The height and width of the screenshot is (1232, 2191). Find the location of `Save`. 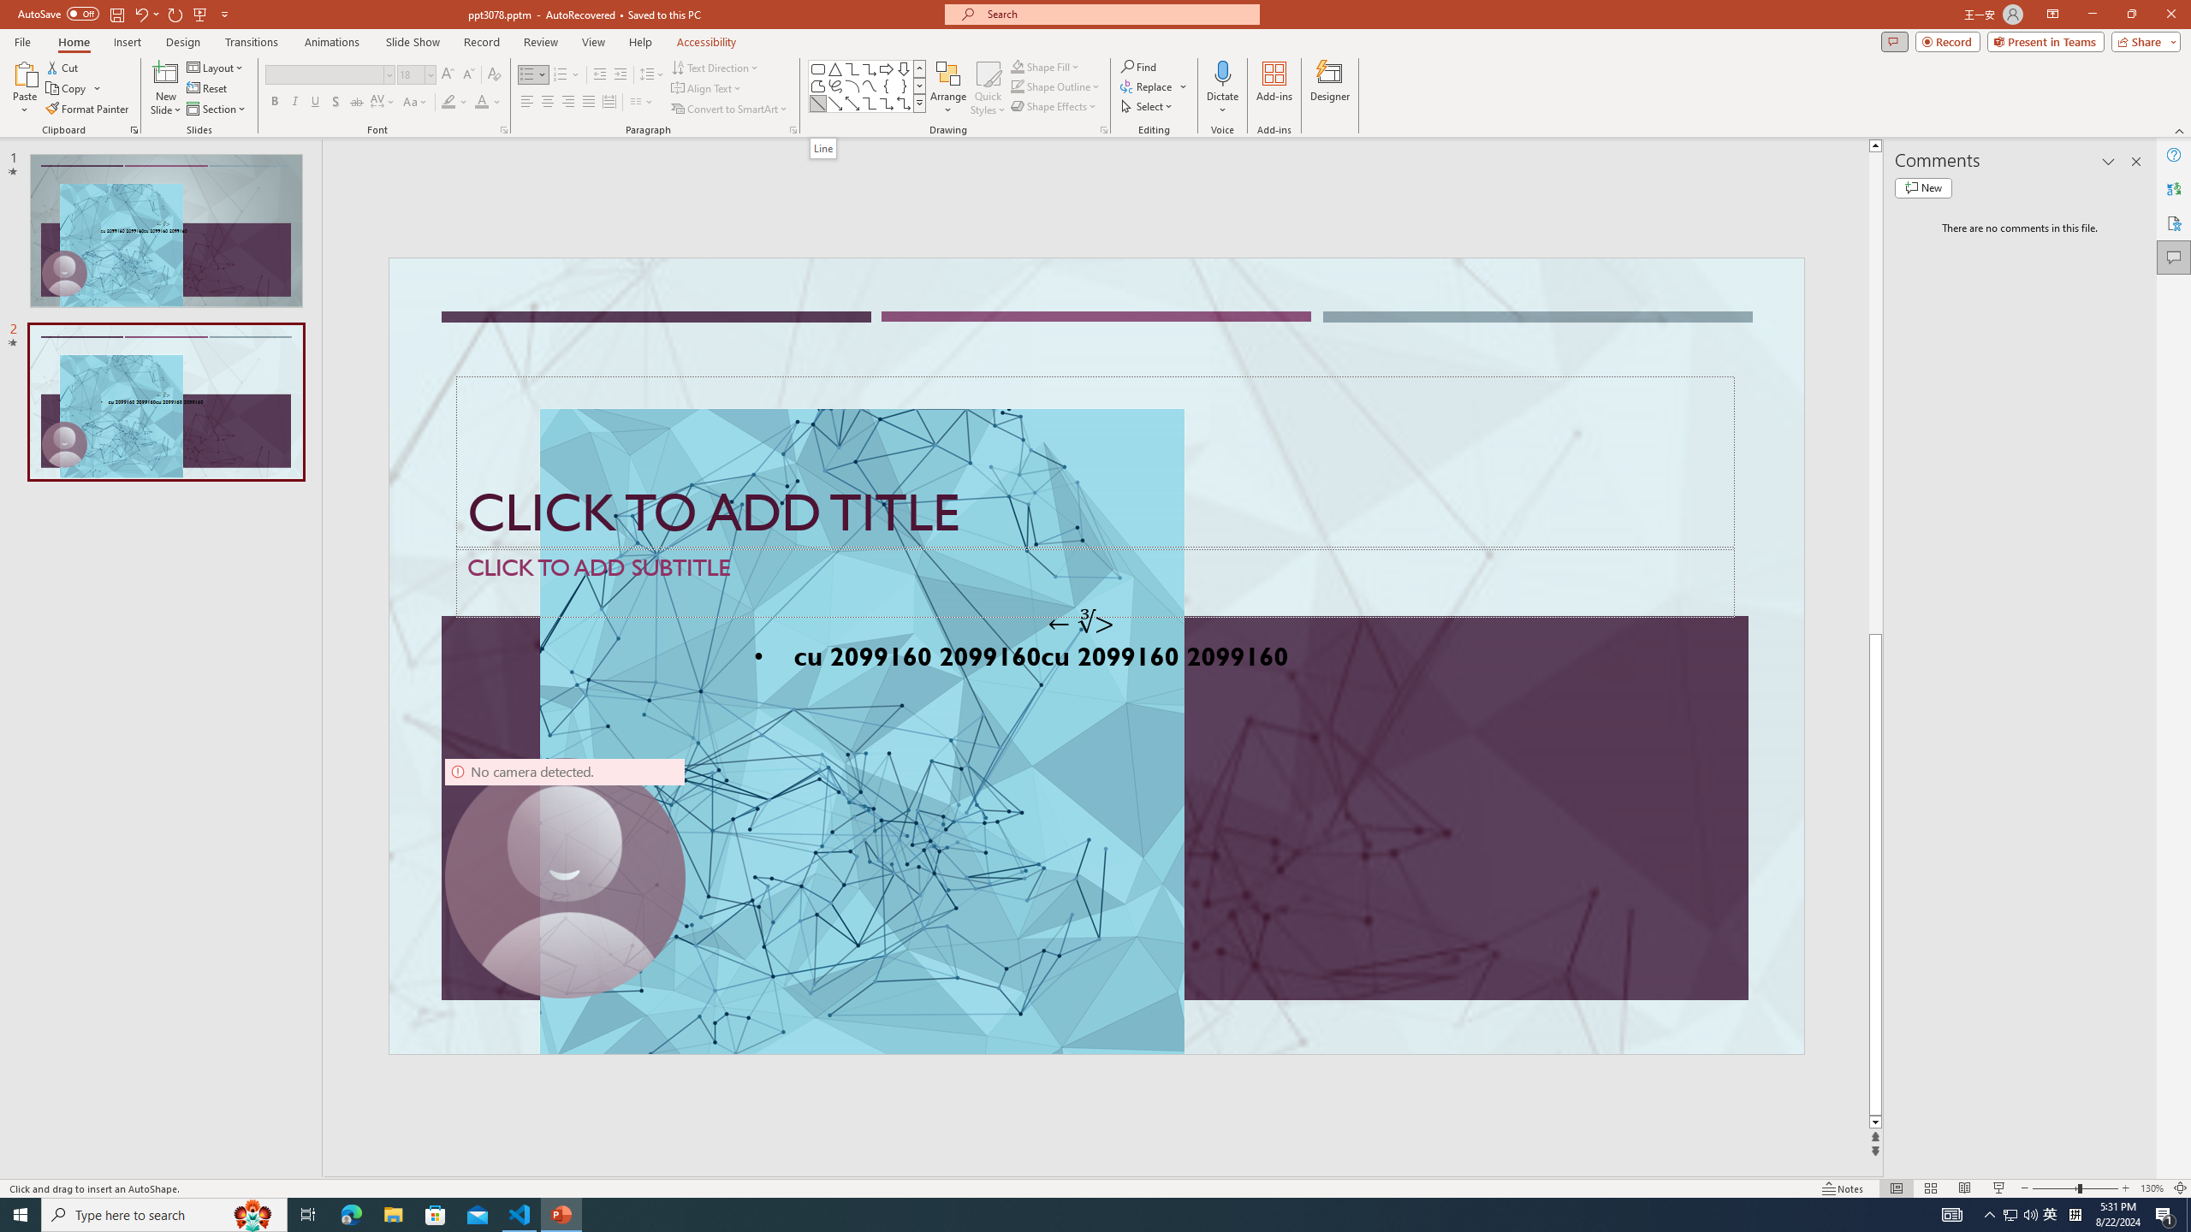

Save is located at coordinates (116, 14).